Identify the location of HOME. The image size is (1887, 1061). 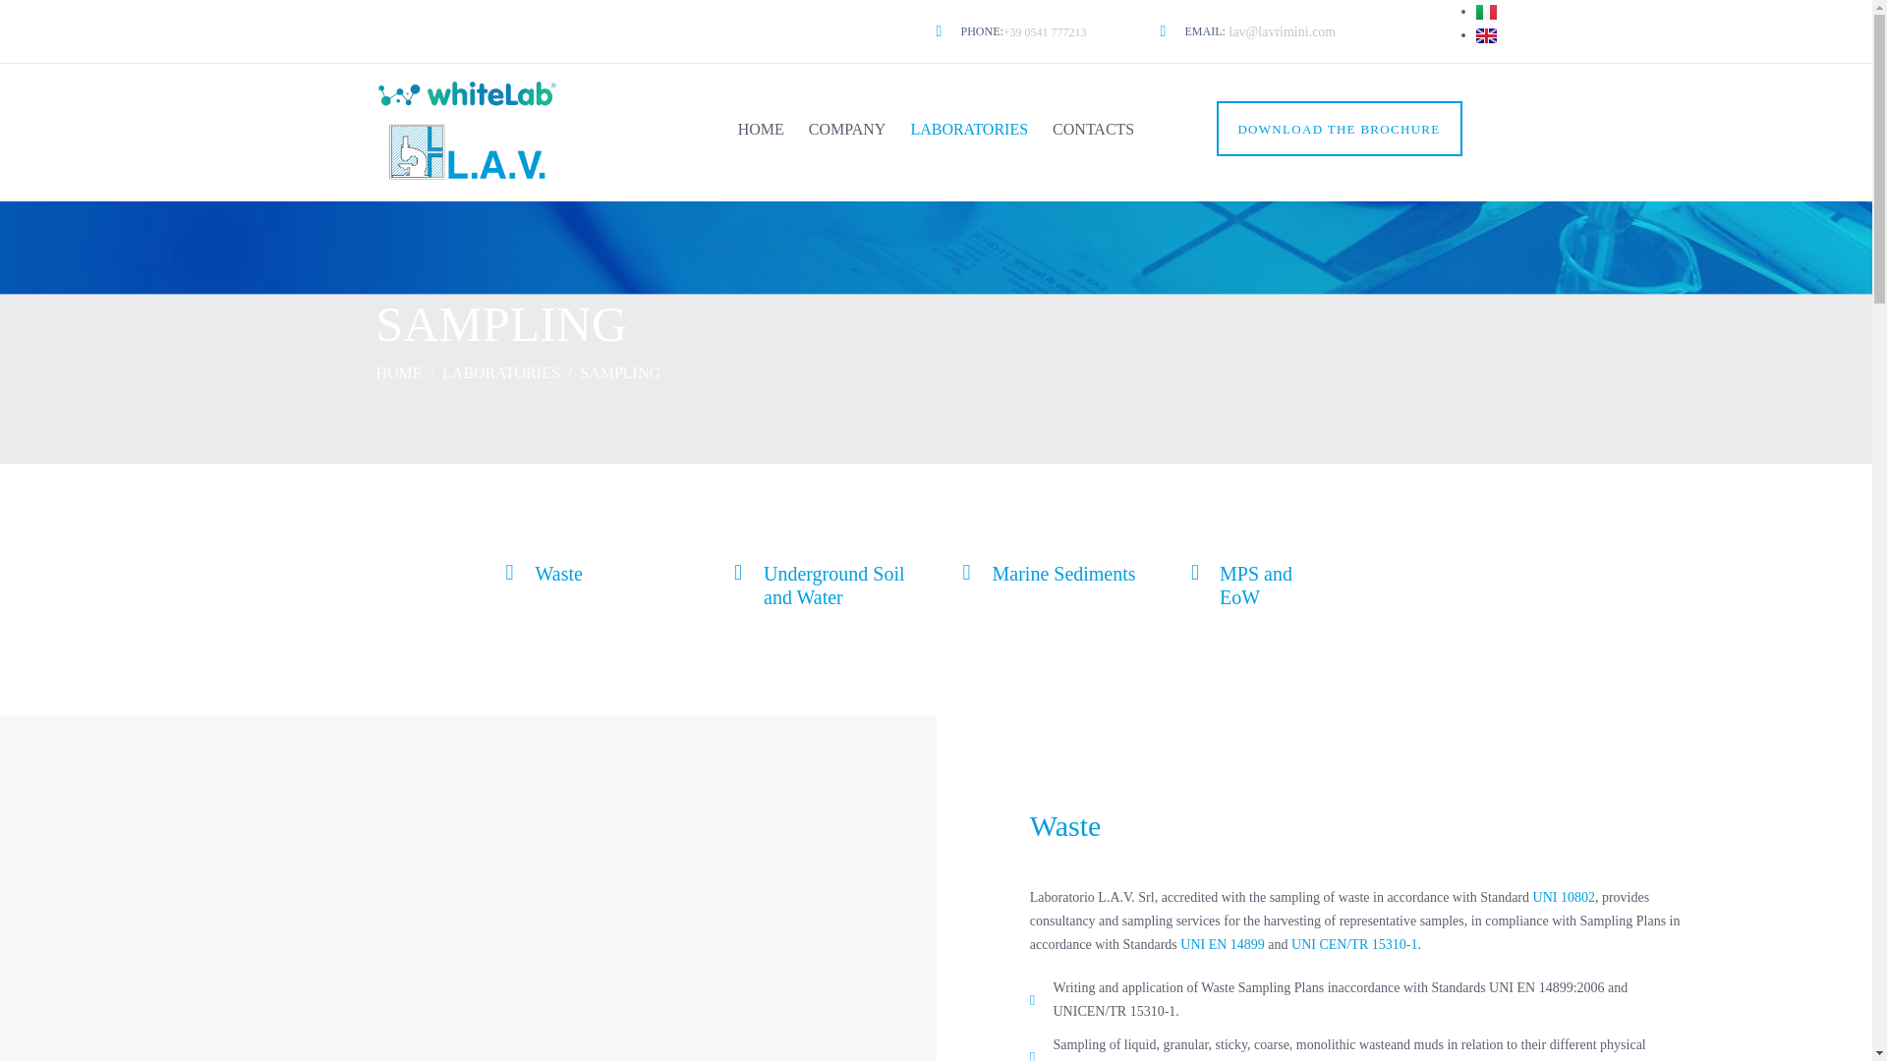
(761, 130).